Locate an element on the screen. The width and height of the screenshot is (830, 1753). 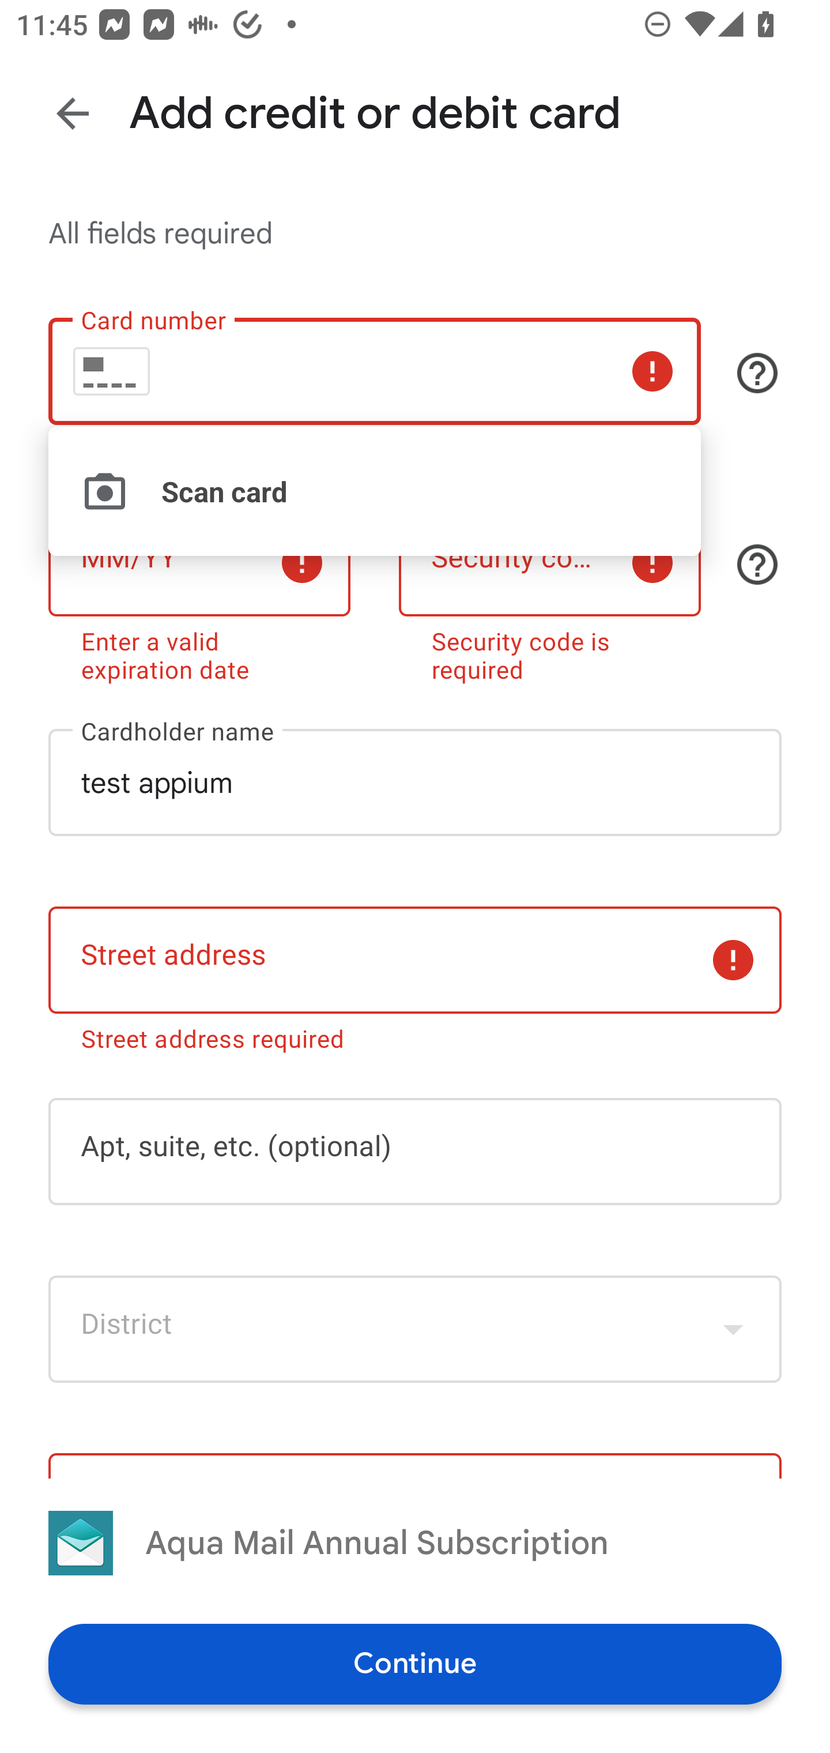
Show dropdown menu is located at coordinates (733, 1330).